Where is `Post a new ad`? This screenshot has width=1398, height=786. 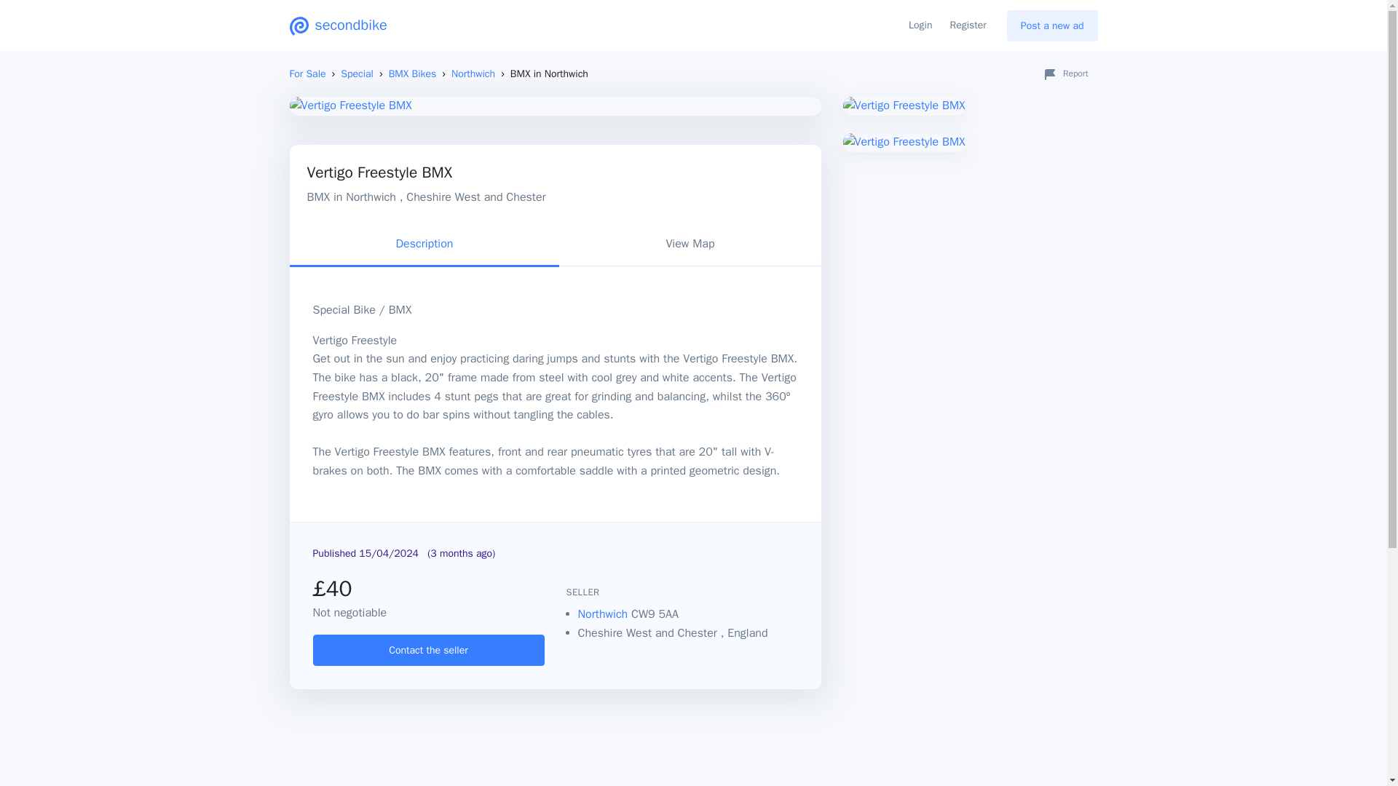
Post a new ad is located at coordinates (1051, 26).